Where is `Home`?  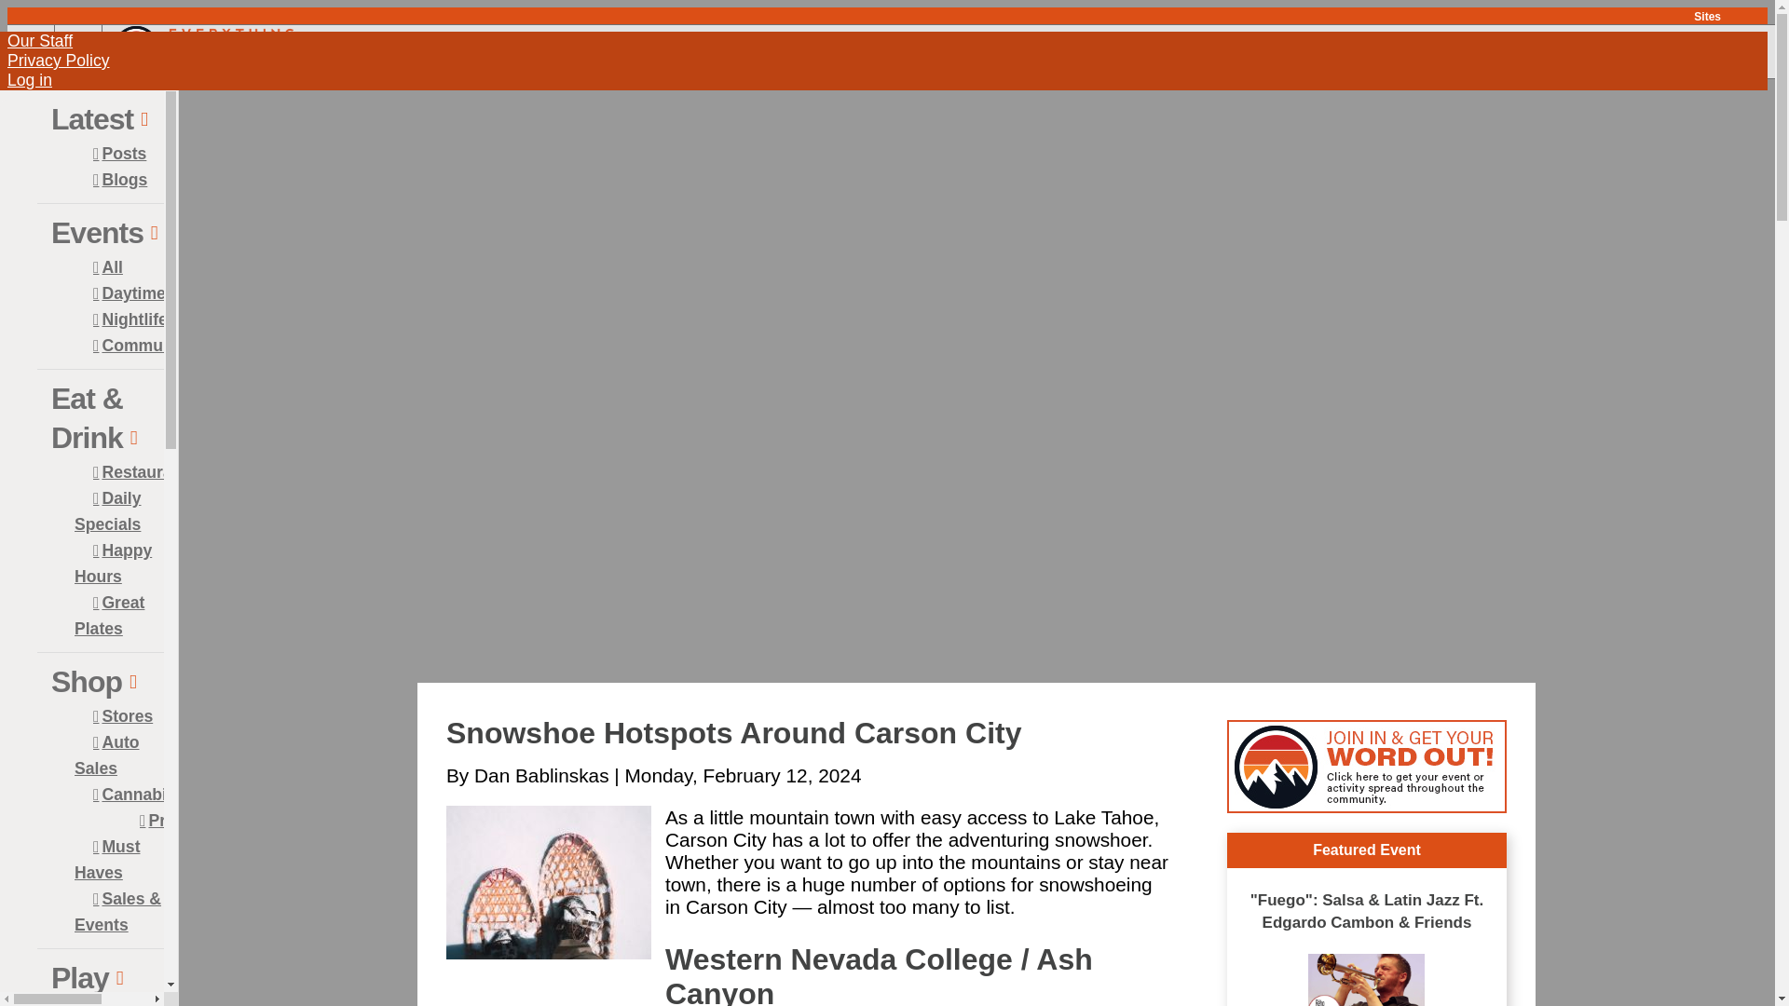
Home is located at coordinates (203, 63).